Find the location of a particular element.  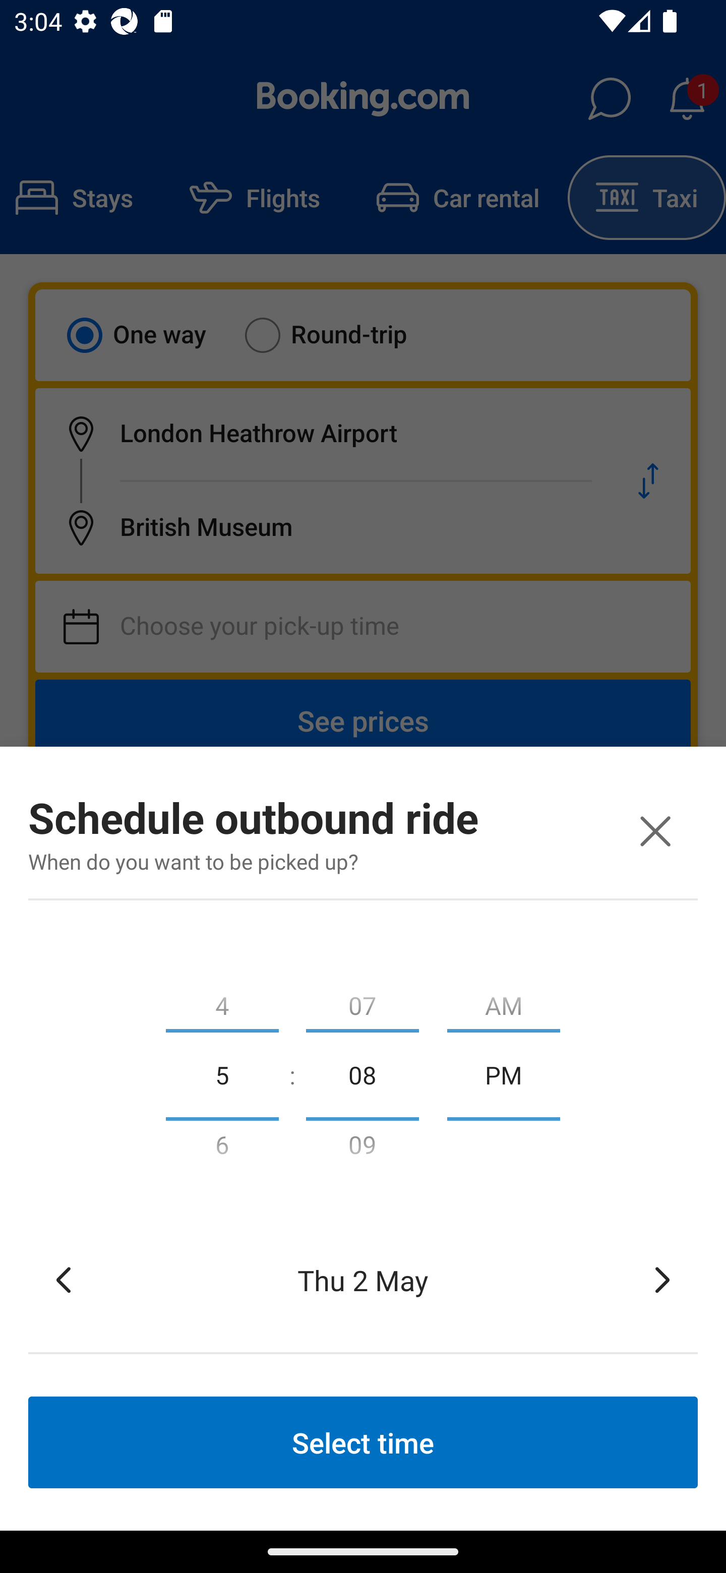

Close window is located at coordinates (655, 831).